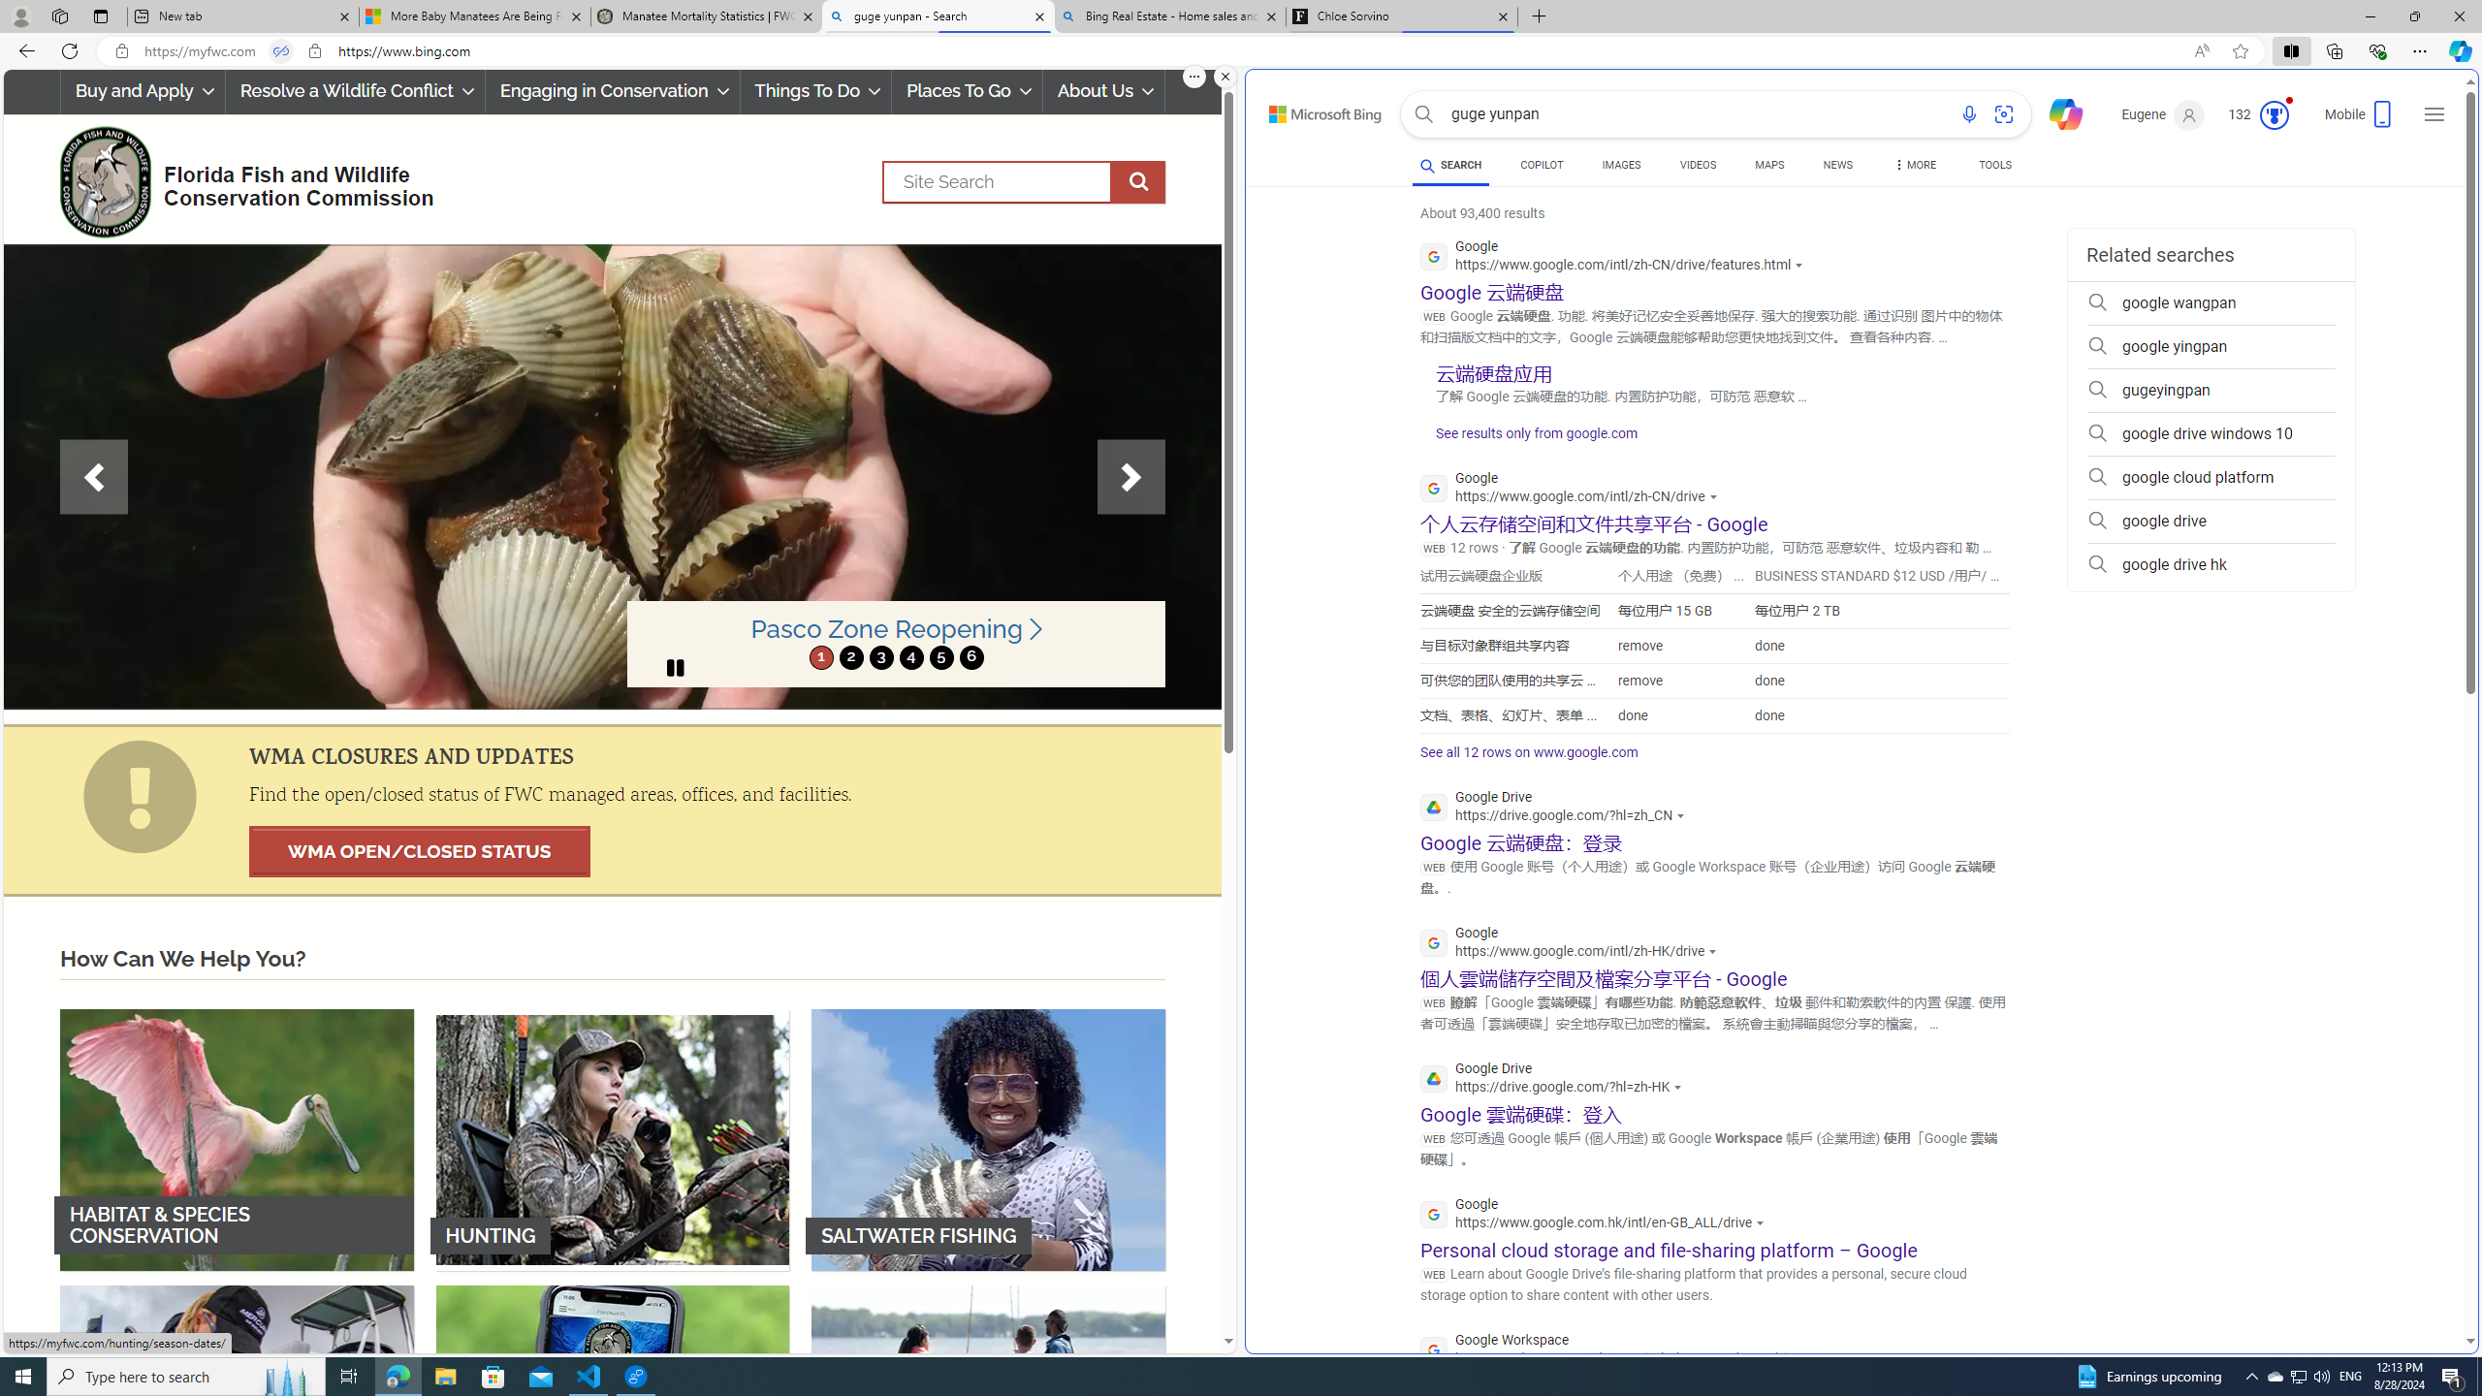 The width and height of the screenshot is (2482, 1396). What do you see at coordinates (2420, 50) in the screenshot?
I see `Settings and more (Alt+F)` at bounding box center [2420, 50].